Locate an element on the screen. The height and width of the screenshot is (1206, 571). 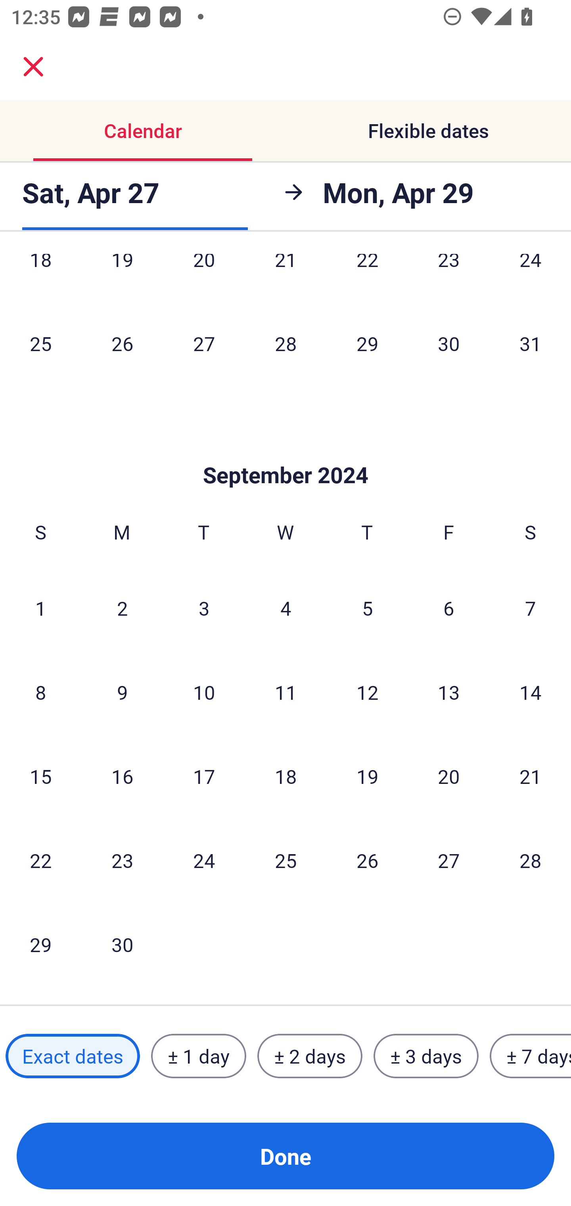
11 Wednesday, September 11, 2024 is located at coordinates (285, 692).